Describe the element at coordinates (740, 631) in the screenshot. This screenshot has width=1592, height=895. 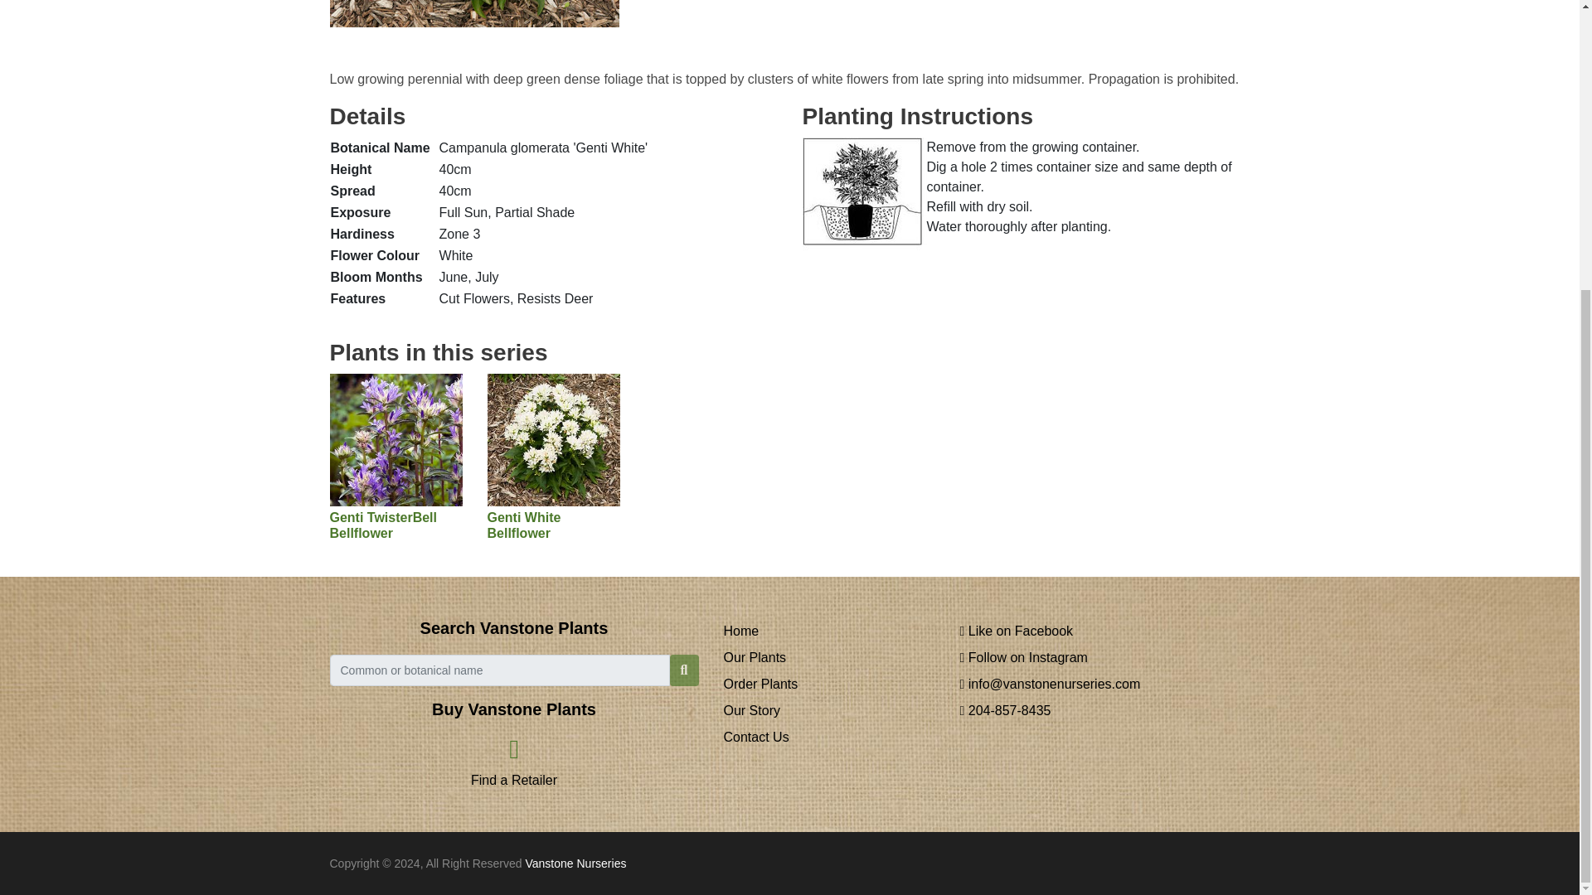
I see `Home` at that location.